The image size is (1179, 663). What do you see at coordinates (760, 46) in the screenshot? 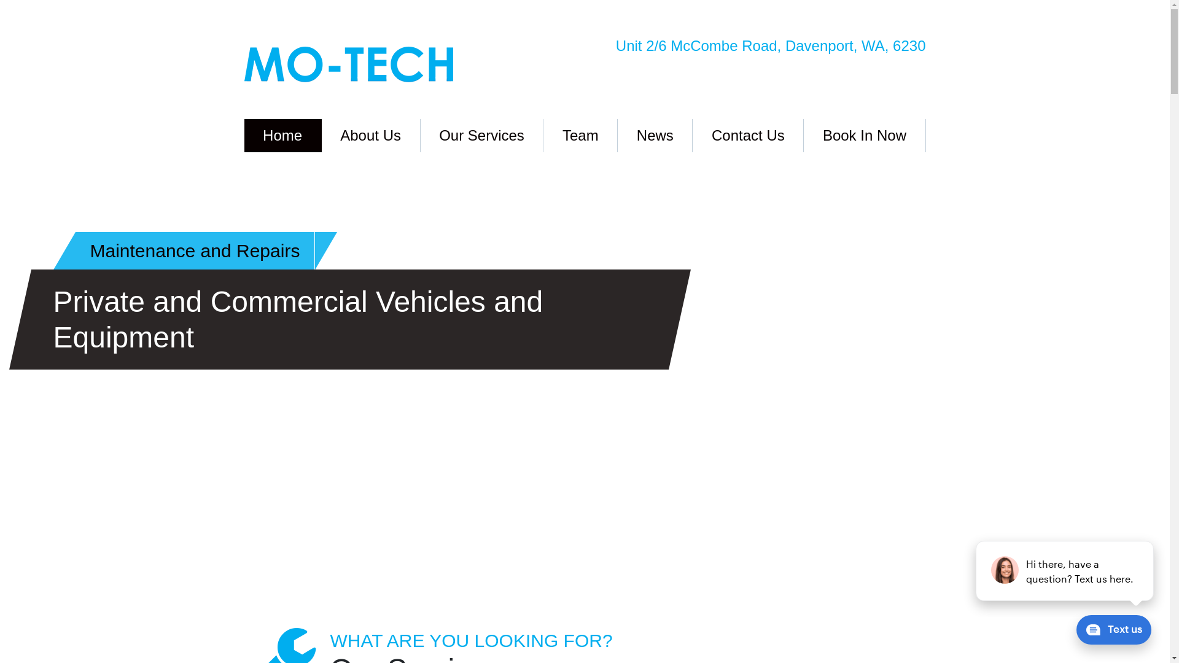
I see `Unit 2/6 McCombe Road, Davenport, WA, 6230` at bounding box center [760, 46].